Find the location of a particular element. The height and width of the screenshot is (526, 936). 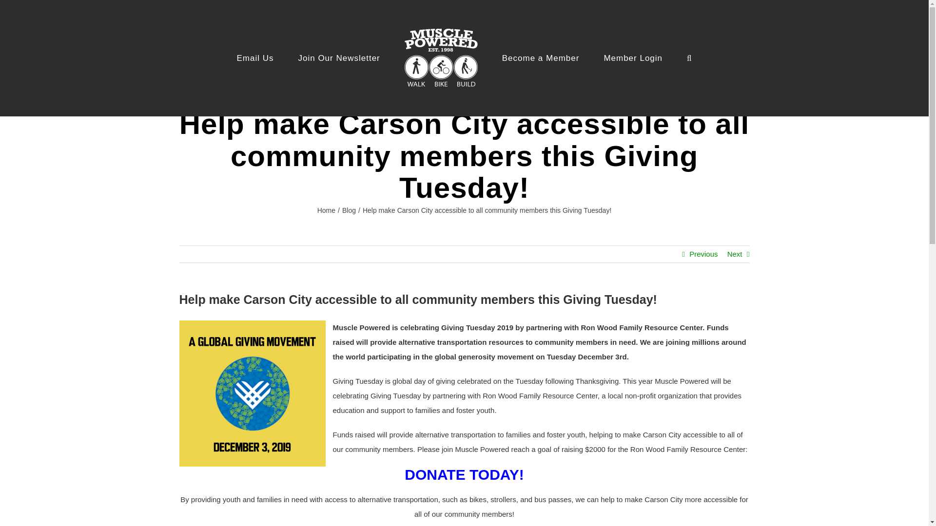

Previous is located at coordinates (703, 254).